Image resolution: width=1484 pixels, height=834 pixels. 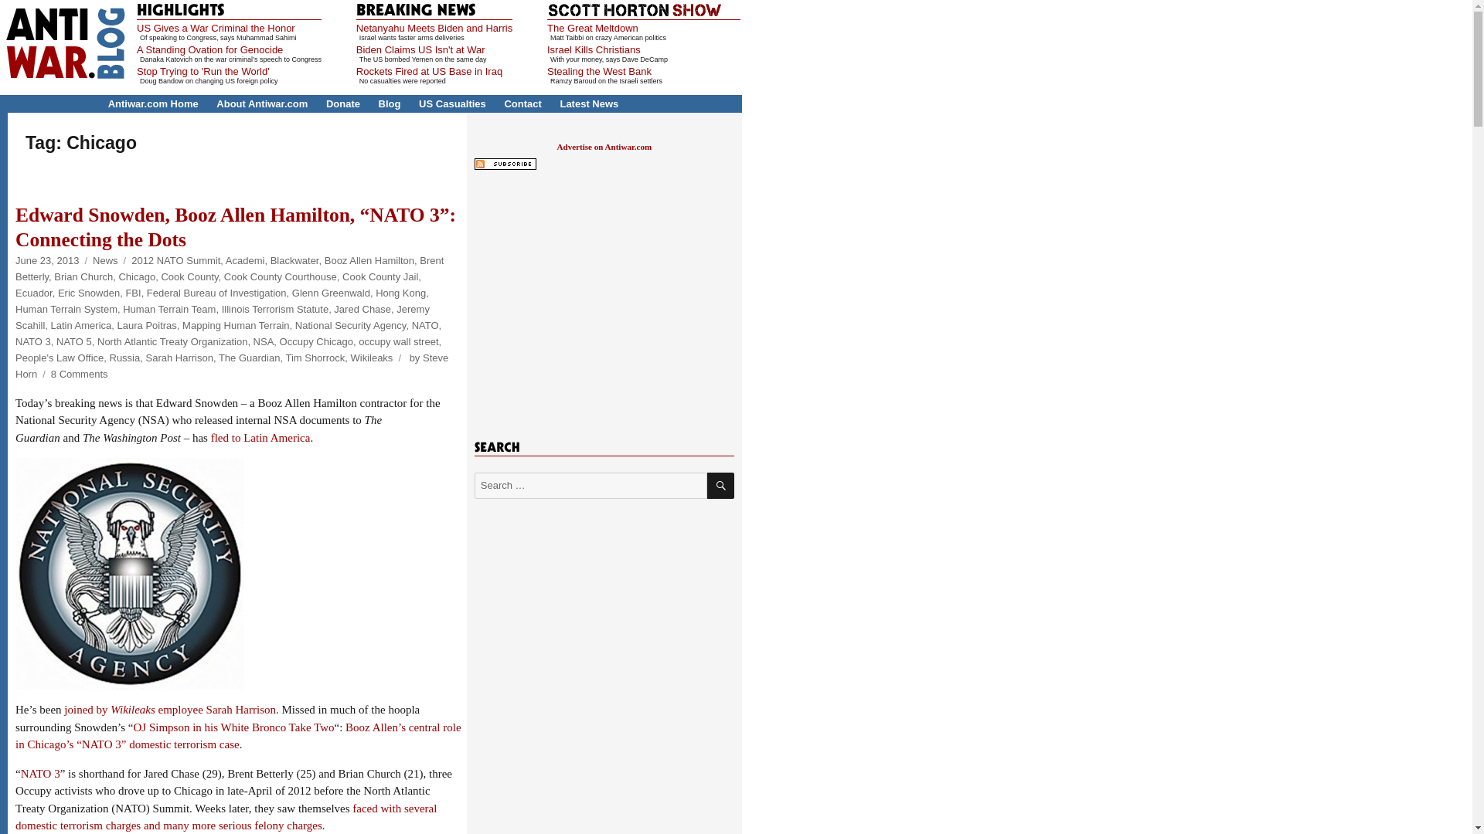 What do you see at coordinates (229, 269) in the screenshot?
I see `Brent Betterly` at bounding box center [229, 269].